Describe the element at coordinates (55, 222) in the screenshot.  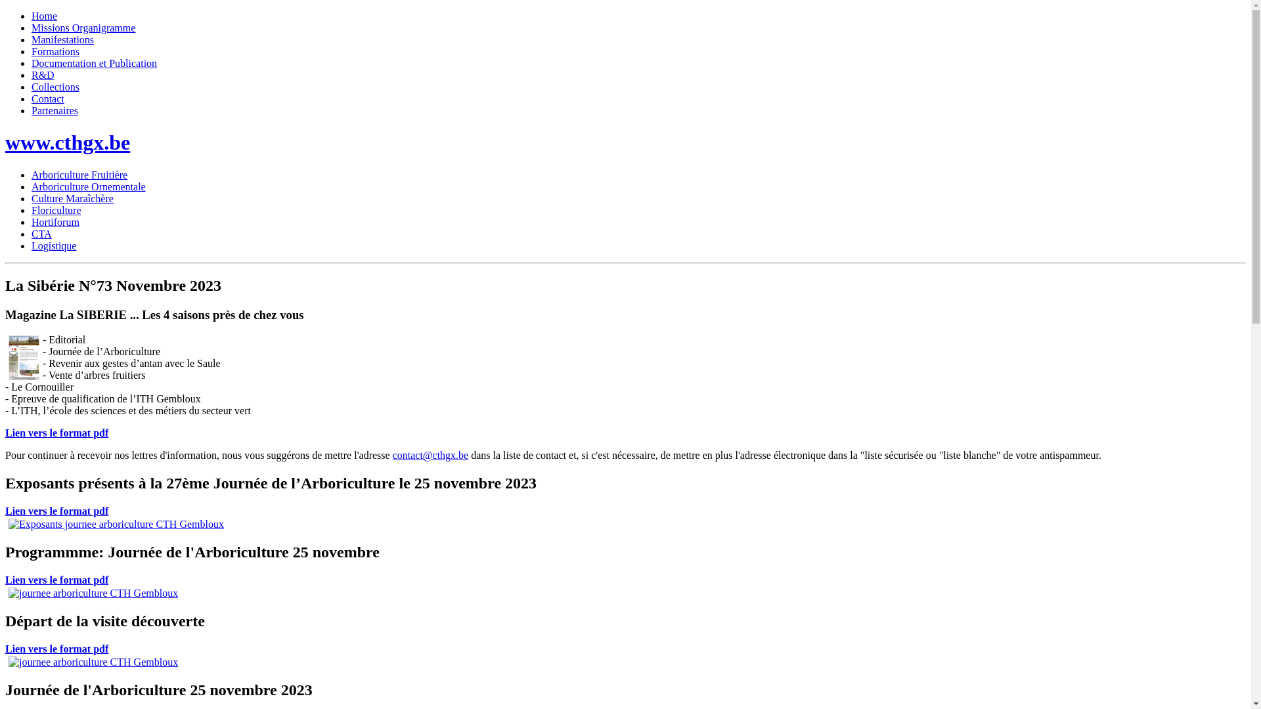
I see `Hortiforum` at that location.